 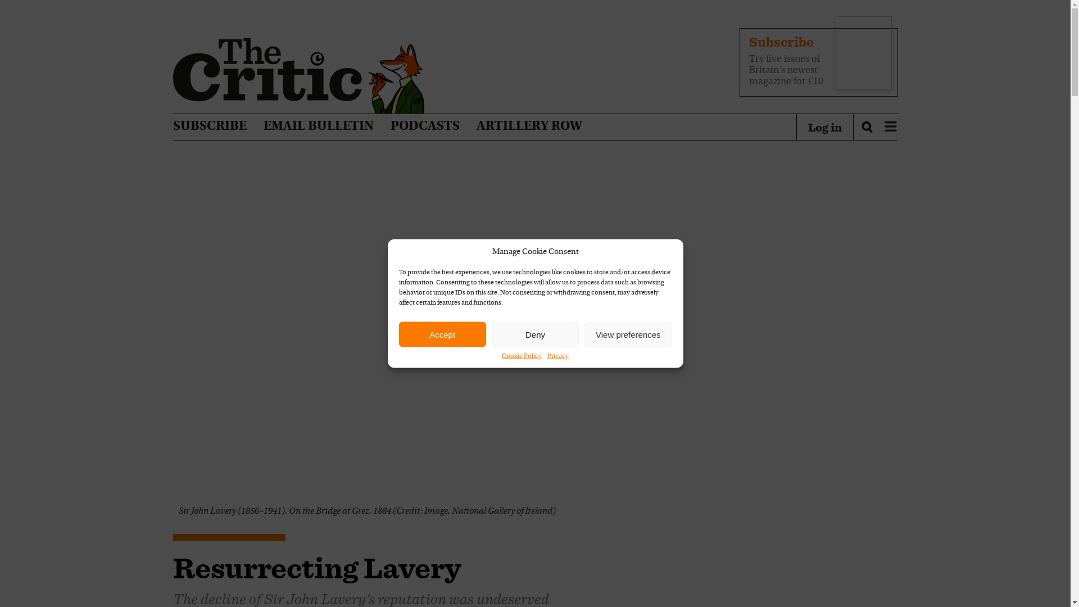 I want to click on Accept, so click(x=443, y=334).